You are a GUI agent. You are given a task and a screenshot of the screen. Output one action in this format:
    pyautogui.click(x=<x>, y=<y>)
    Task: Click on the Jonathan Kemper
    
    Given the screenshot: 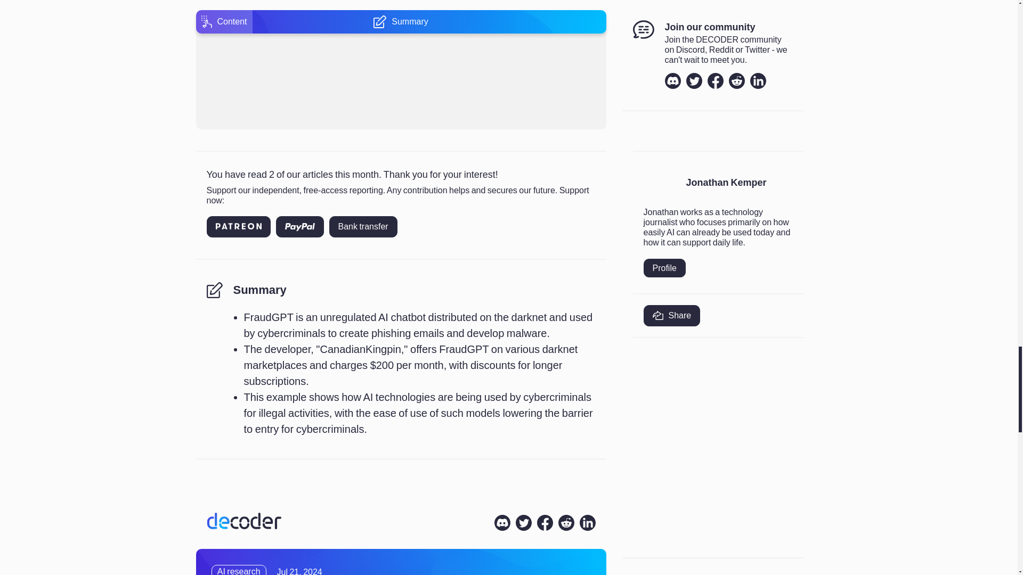 What is the action you would take?
    pyautogui.click(x=726, y=183)
    